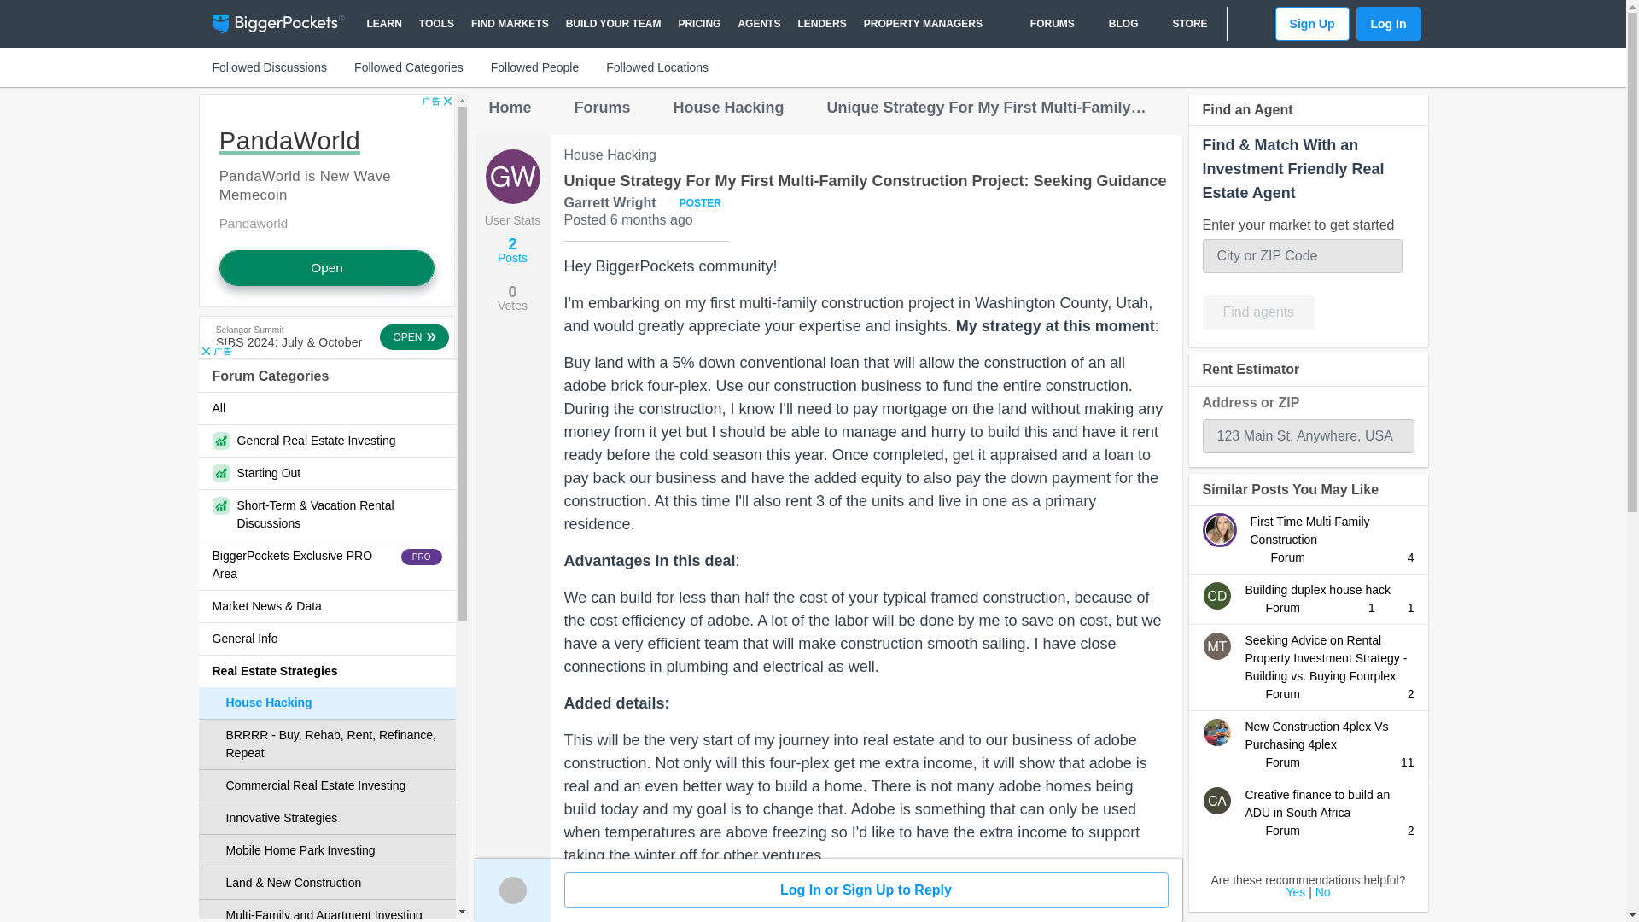 The height and width of the screenshot is (922, 1639). What do you see at coordinates (326, 337) in the screenshot?
I see `Advertisement` at bounding box center [326, 337].